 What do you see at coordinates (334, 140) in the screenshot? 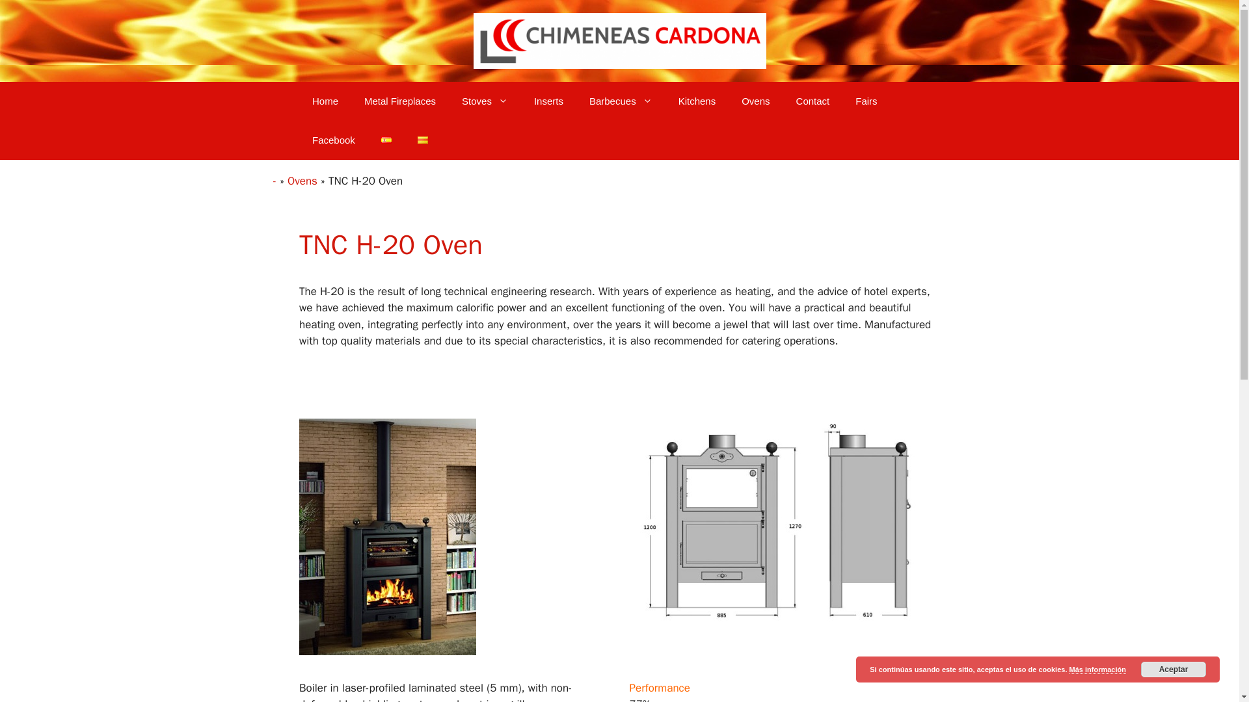
I see `Facebook` at bounding box center [334, 140].